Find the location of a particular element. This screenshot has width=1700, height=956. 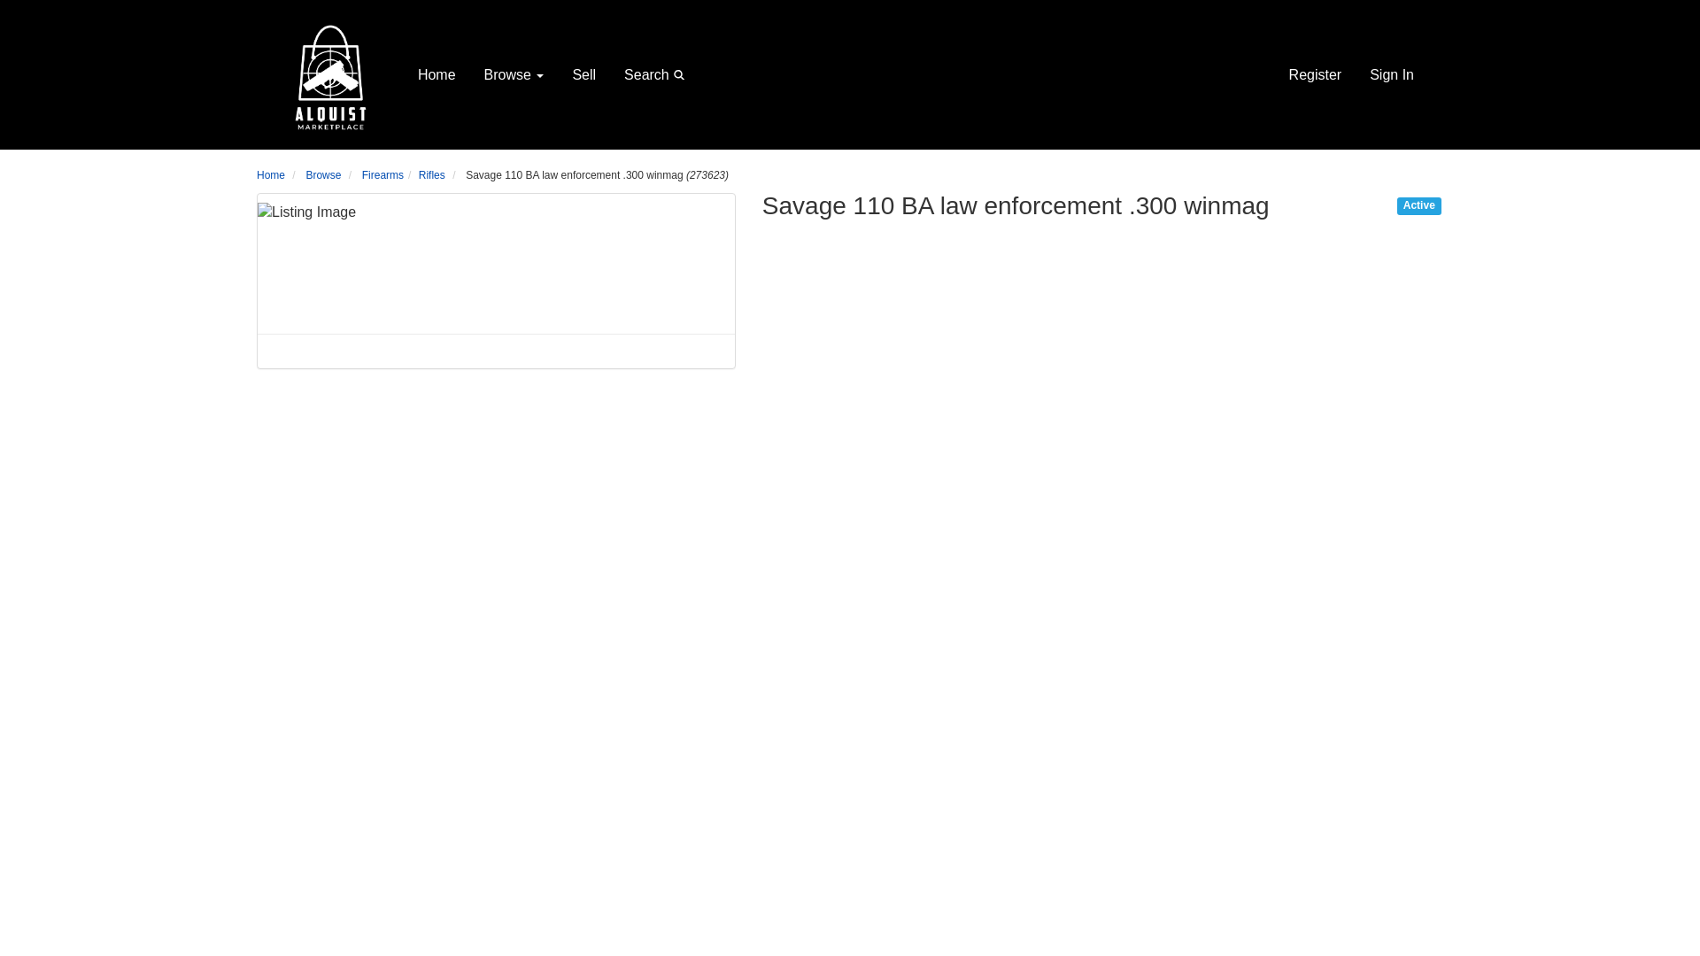

Browse is located at coordinates (323, 175).